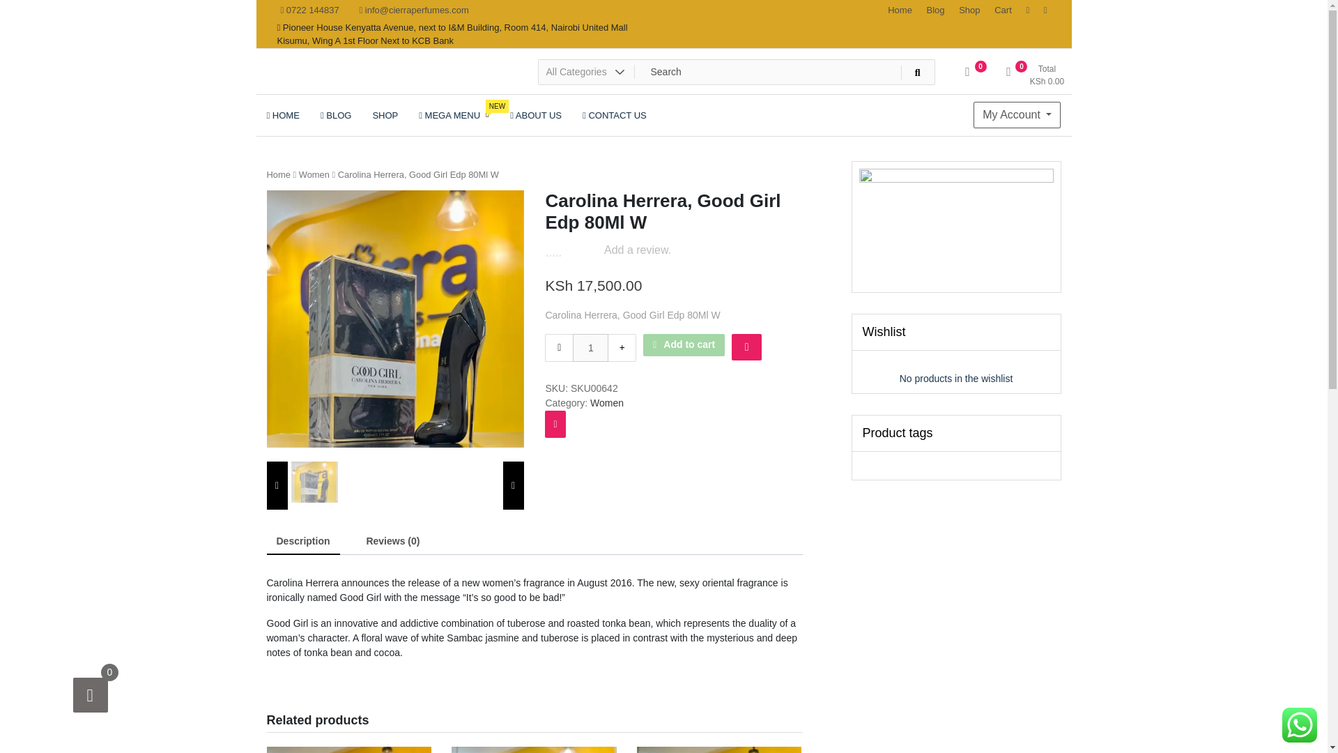  I want to click on Qty, so click(1033, 76).